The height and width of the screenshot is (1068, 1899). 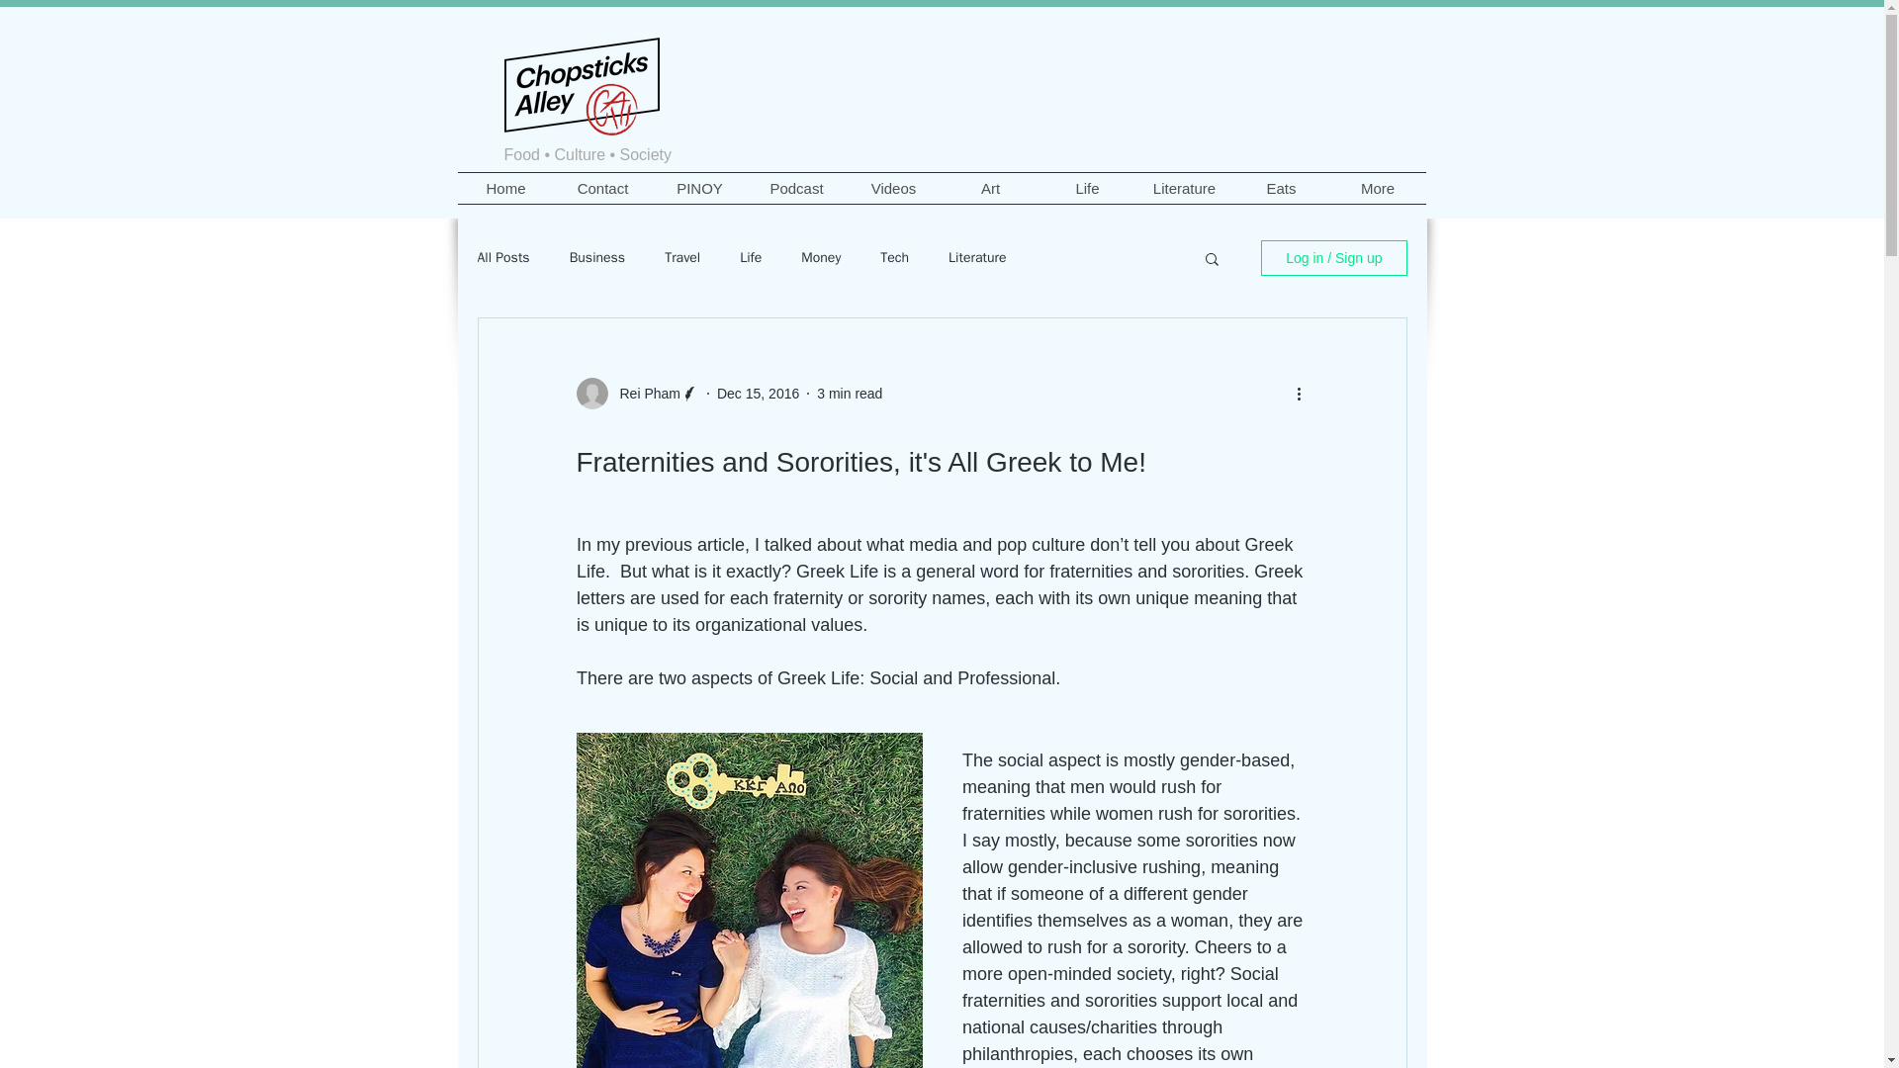 What do you see at coordinates (699, 188) in the screenshot?
I see `PINOY` at bounding box center [699, 188].